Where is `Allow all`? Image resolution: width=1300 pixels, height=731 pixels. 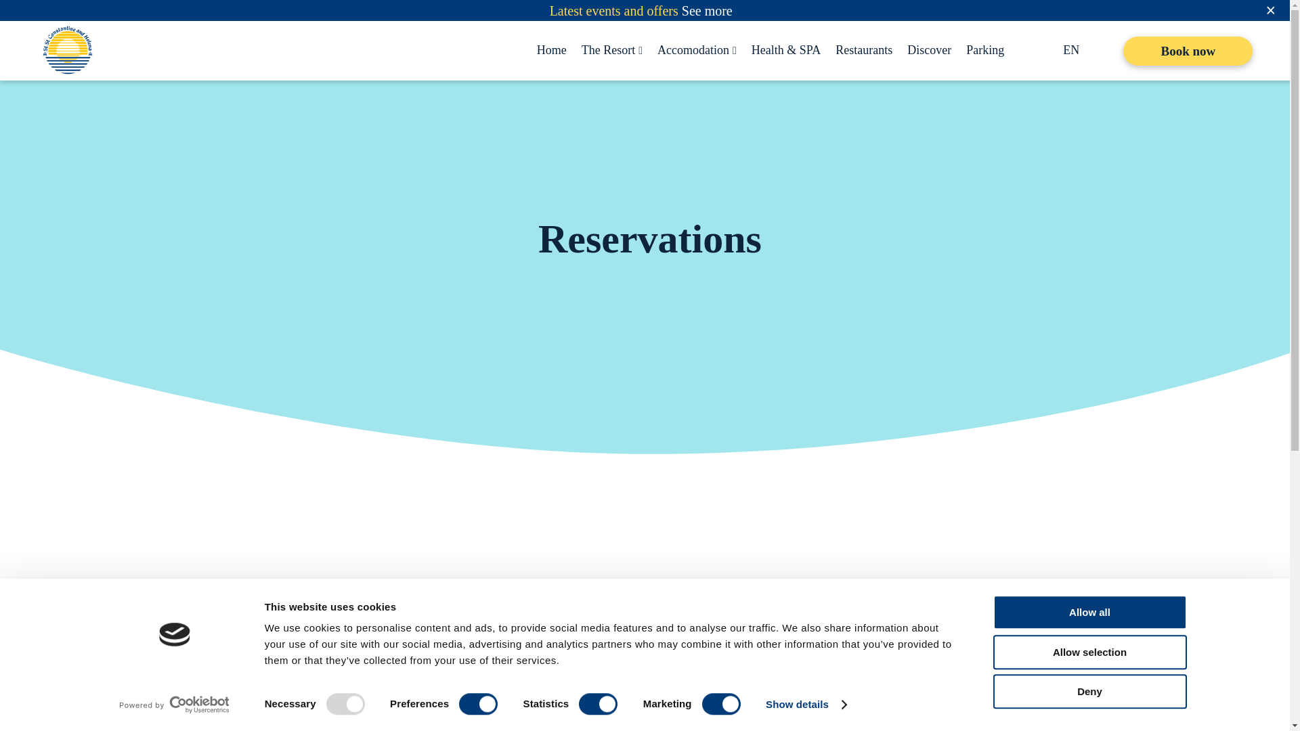 Allow all is located at coordinates (1089, 612).